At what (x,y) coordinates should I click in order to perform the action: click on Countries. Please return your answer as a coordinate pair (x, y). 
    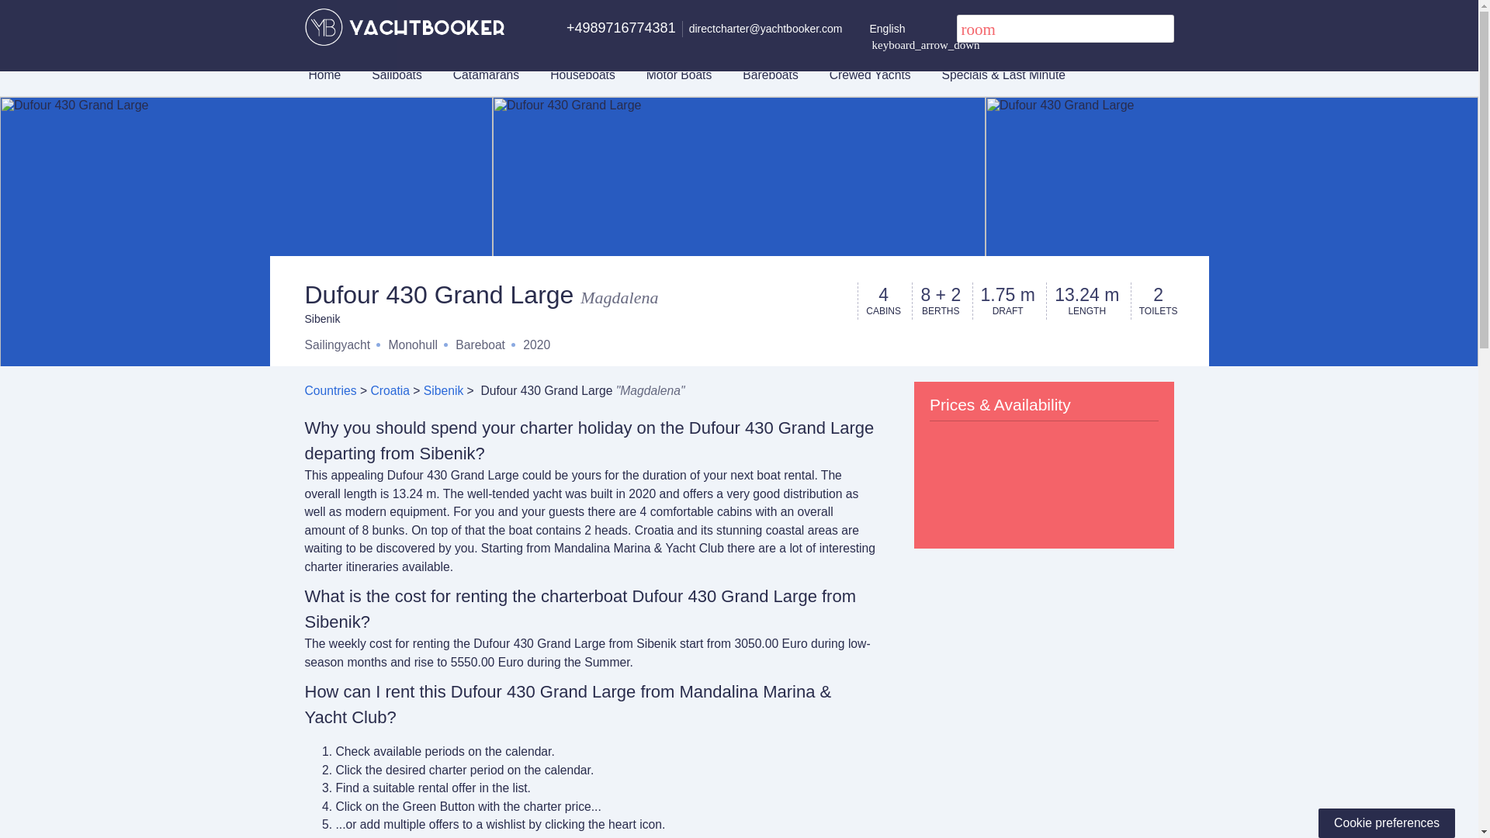
    Looking at the image, I should click on (329, 390).